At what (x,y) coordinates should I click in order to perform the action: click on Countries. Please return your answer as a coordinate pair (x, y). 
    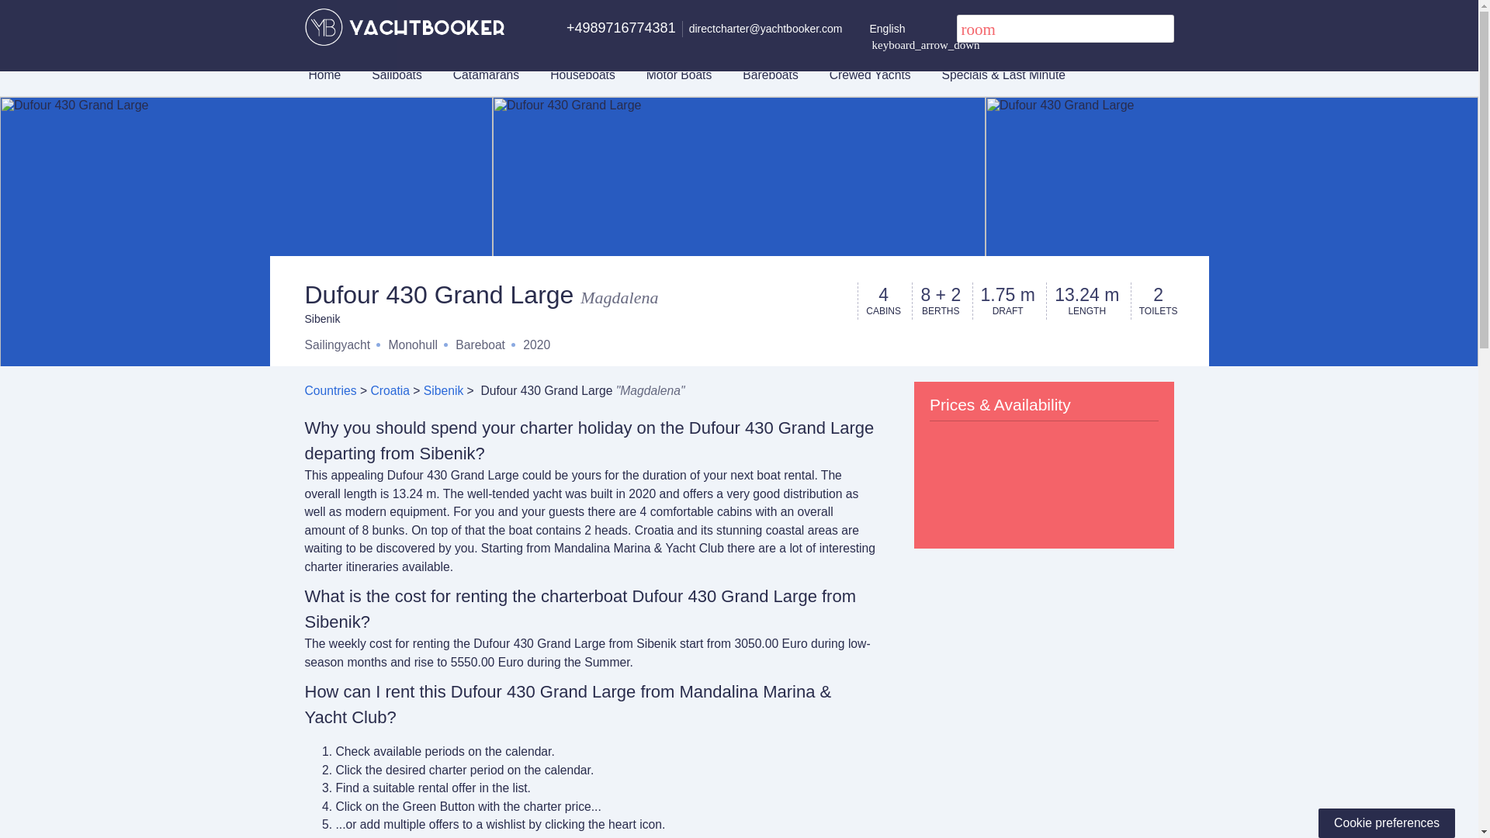
    Looking at the image, I should click on (329, 390).